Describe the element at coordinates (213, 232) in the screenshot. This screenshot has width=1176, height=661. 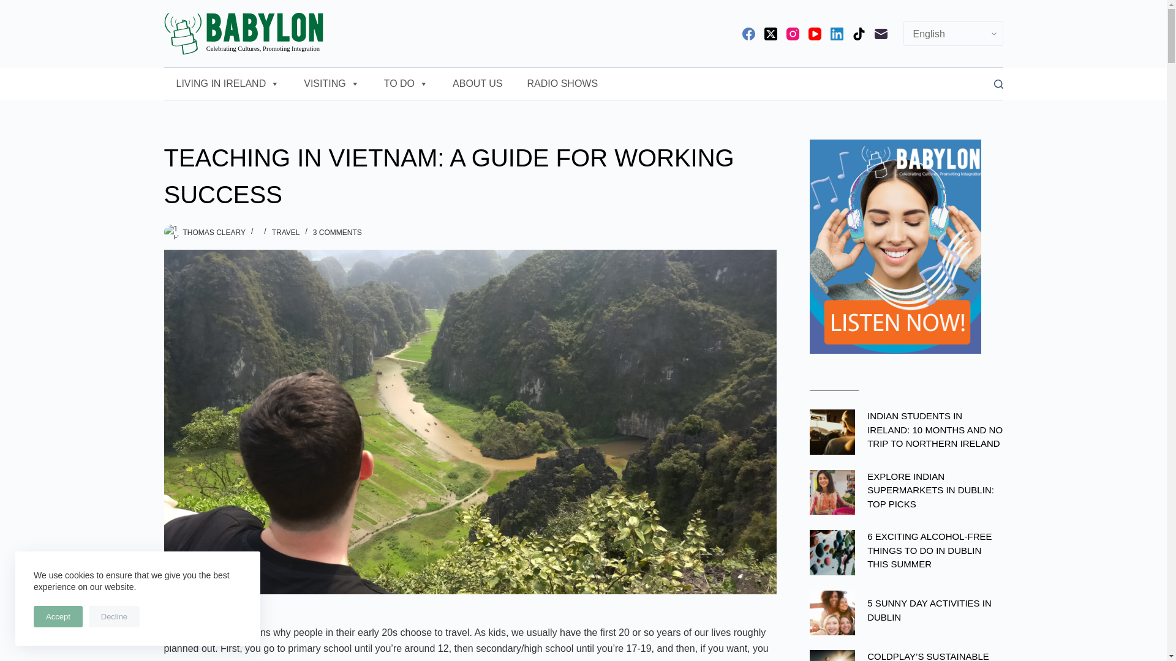
I see `Posts by Thomas Cleary` at that location.